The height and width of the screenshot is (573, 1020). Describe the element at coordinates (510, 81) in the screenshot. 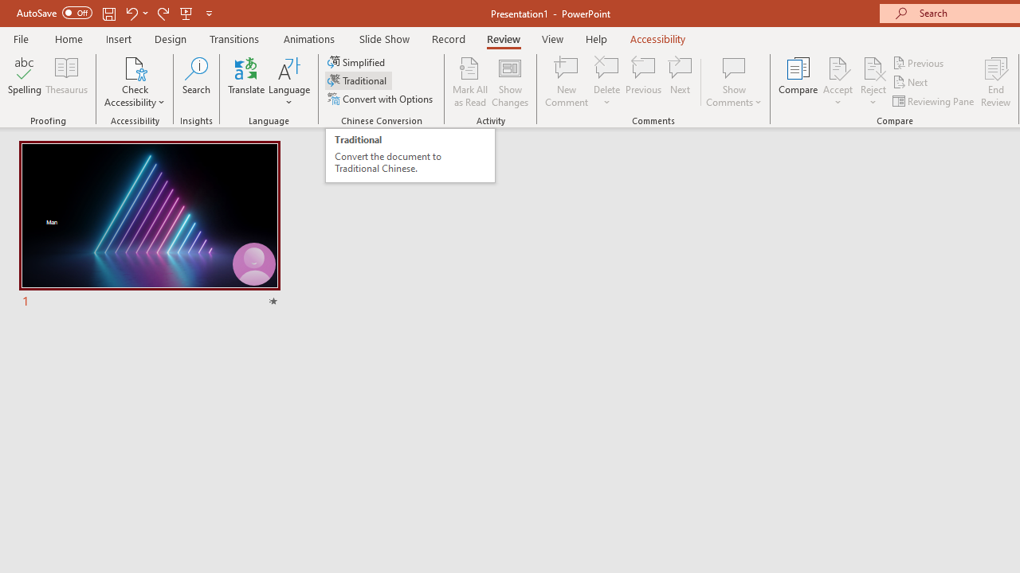

I see `Show Changes` at that location.